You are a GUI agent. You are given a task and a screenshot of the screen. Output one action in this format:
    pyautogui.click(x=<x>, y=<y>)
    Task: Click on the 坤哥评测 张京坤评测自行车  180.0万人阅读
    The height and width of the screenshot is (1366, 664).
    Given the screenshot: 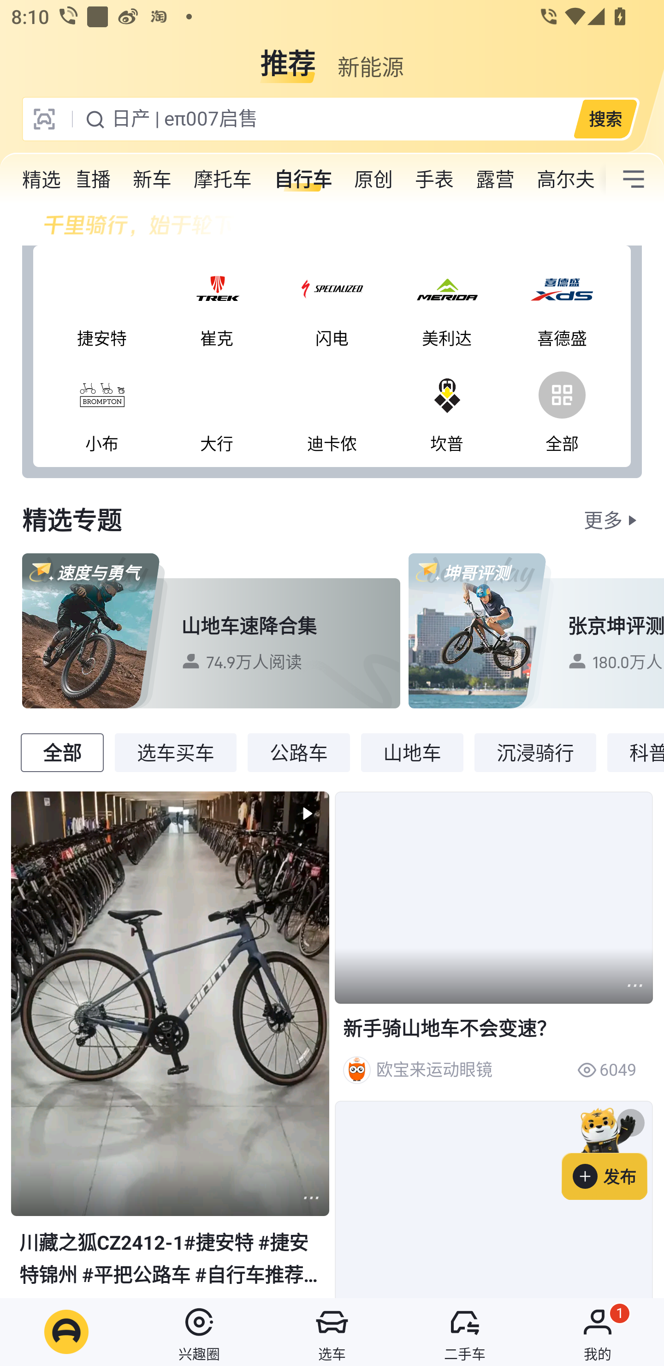 What is the action you would take?
    pyautogui.click(x=536, y=631)
    